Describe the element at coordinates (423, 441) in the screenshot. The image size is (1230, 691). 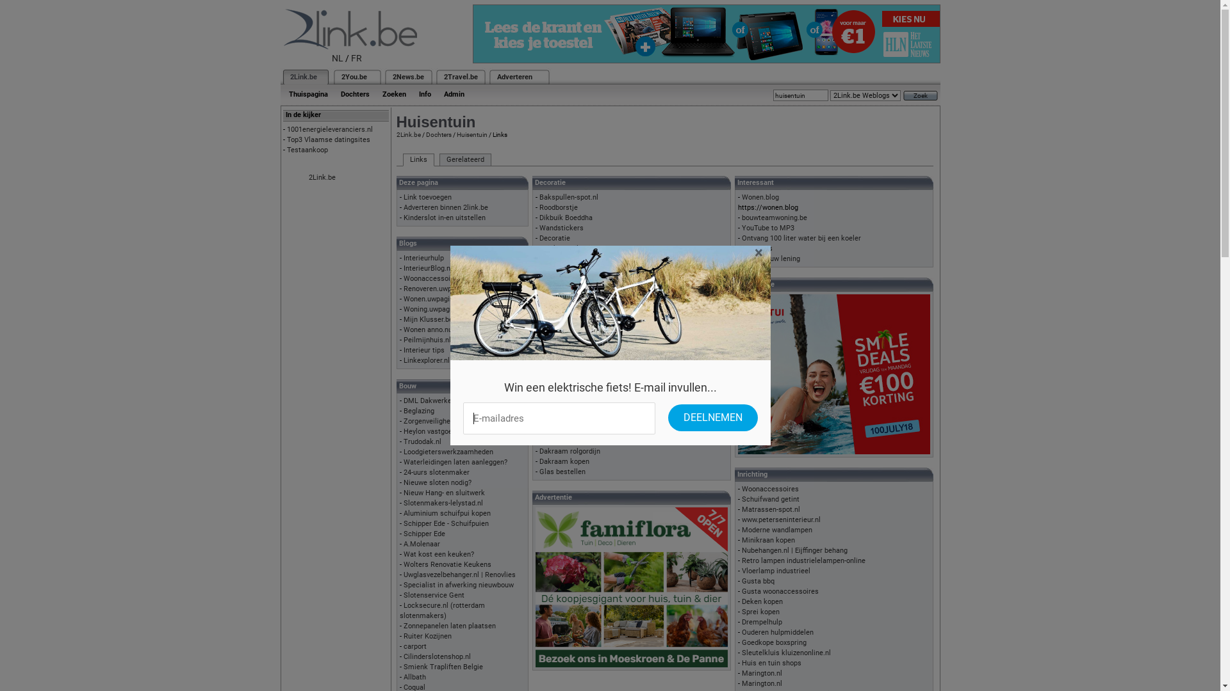
I see `Trudodak.nl` at that location.